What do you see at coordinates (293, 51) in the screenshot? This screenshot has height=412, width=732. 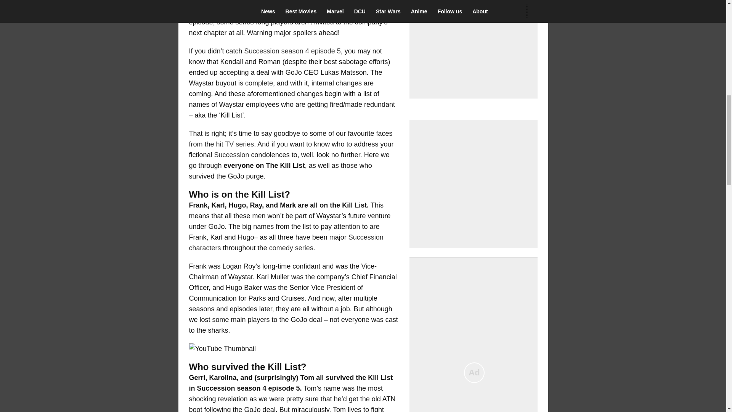 I see `Succession season 4 episode 5` at bounding box center [293, 51].